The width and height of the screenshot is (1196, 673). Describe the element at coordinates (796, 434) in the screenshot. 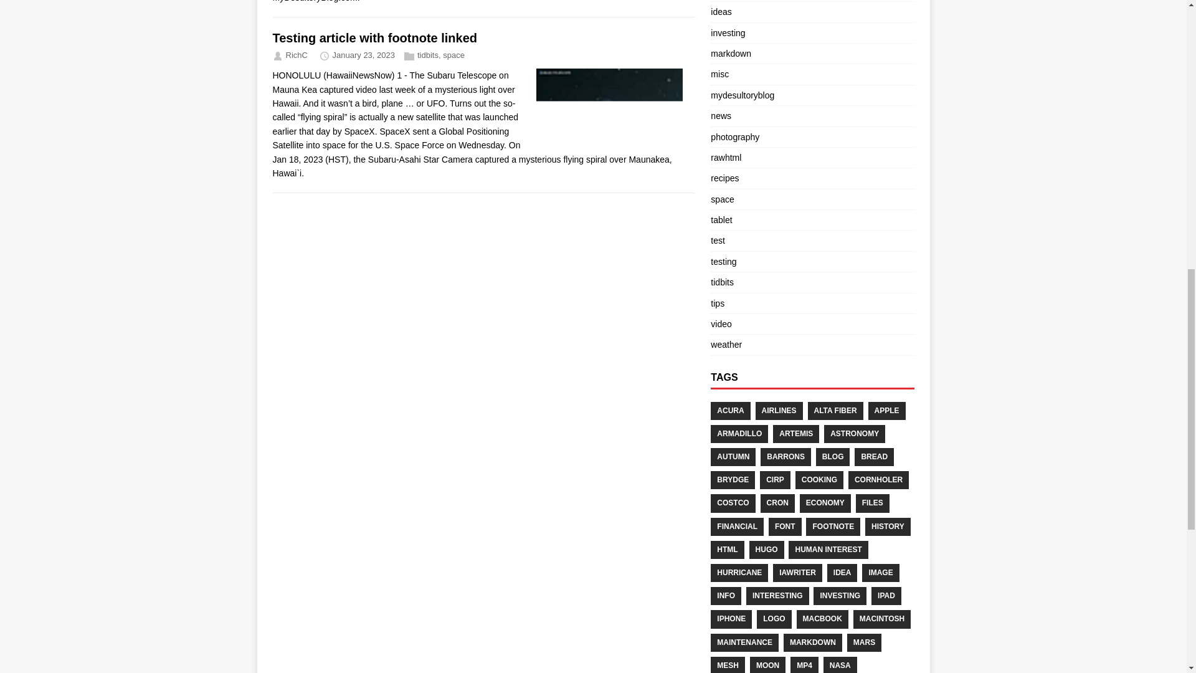

I see `ARTEMIS` at that location.